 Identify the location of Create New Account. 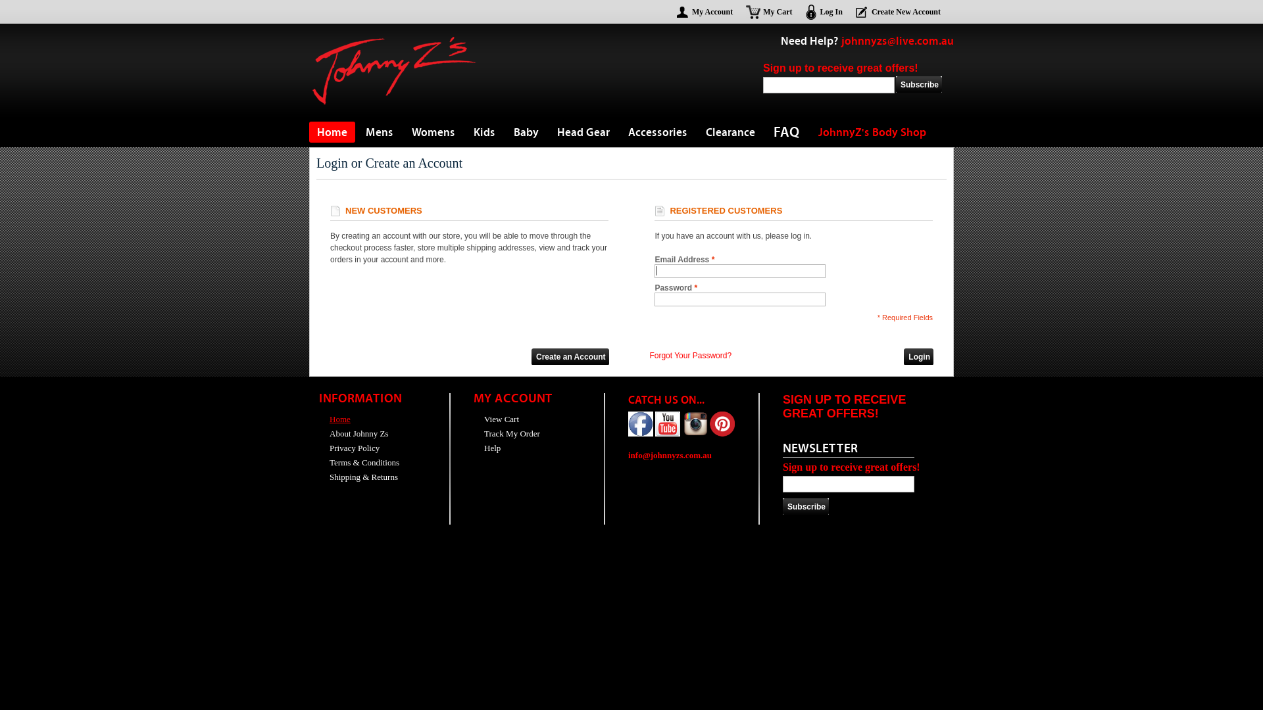
(899, 12).